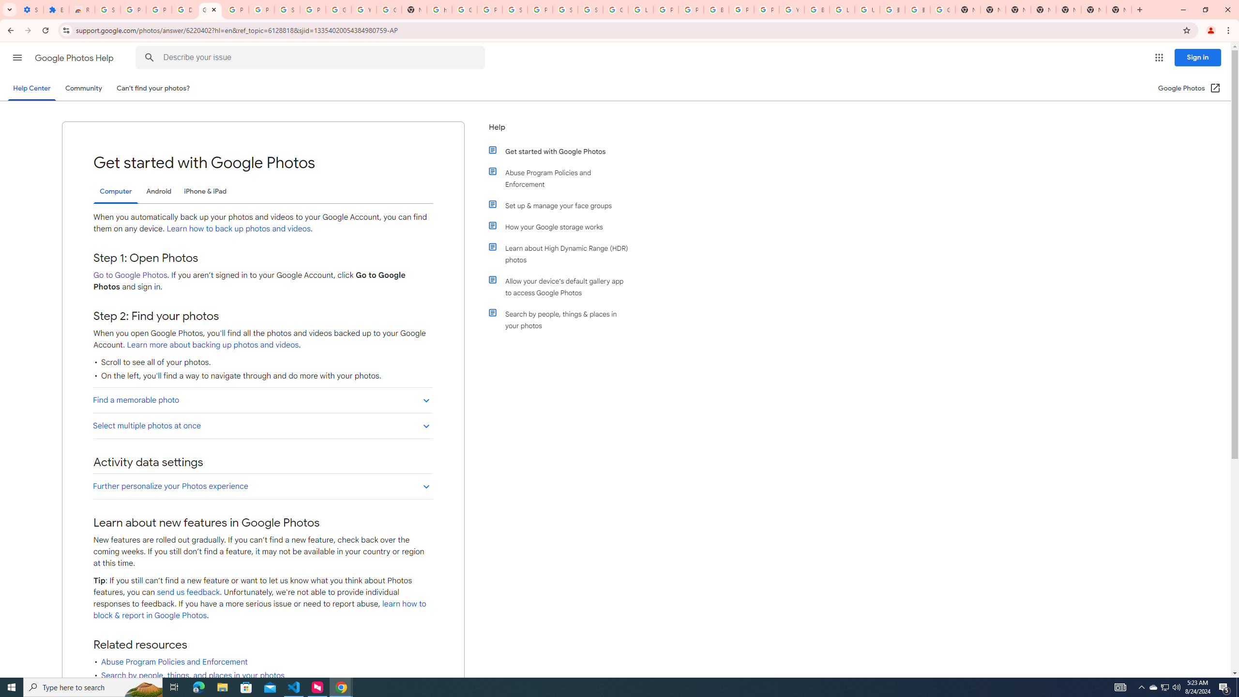  What do you see at coordinates (17, 57) in the screenshot?
I see `Main menu` at bounding box center [17, 57].